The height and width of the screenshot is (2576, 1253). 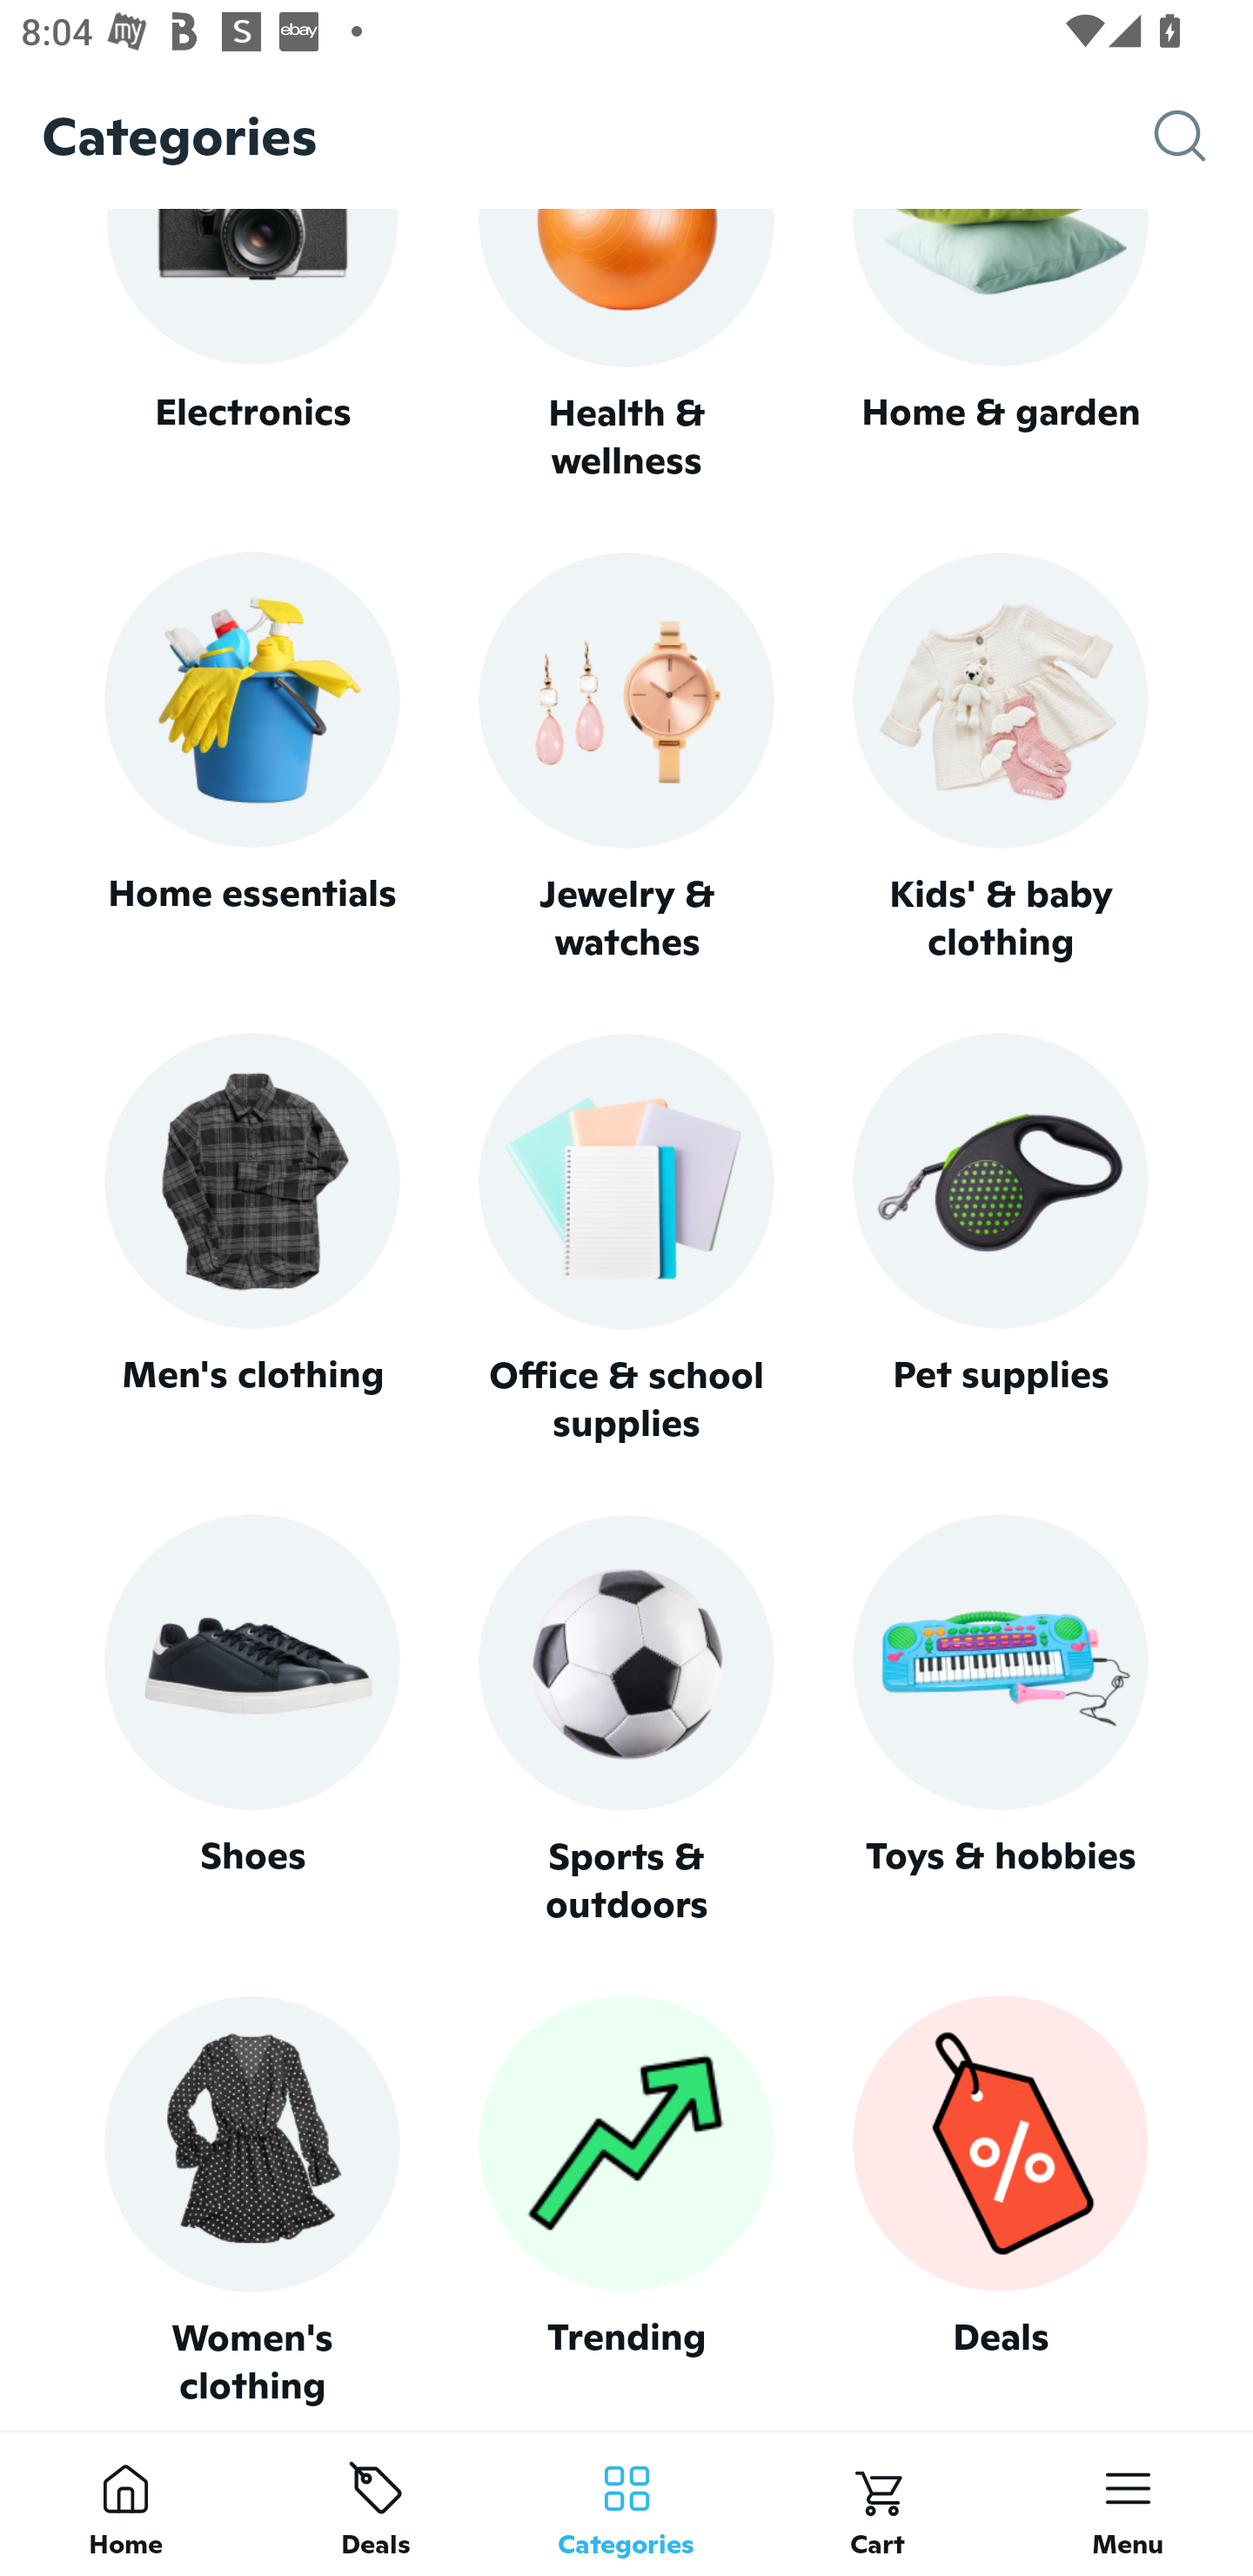 I want to click on Trending, so click(x=626, y=2202).